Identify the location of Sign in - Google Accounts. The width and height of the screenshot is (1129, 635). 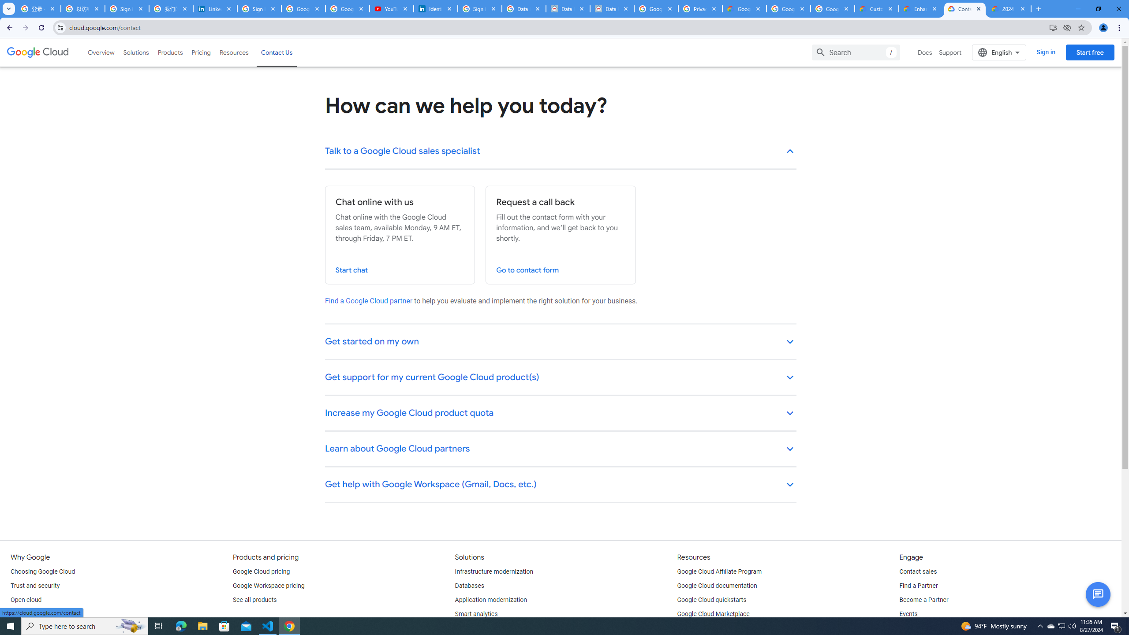
(259, 9).